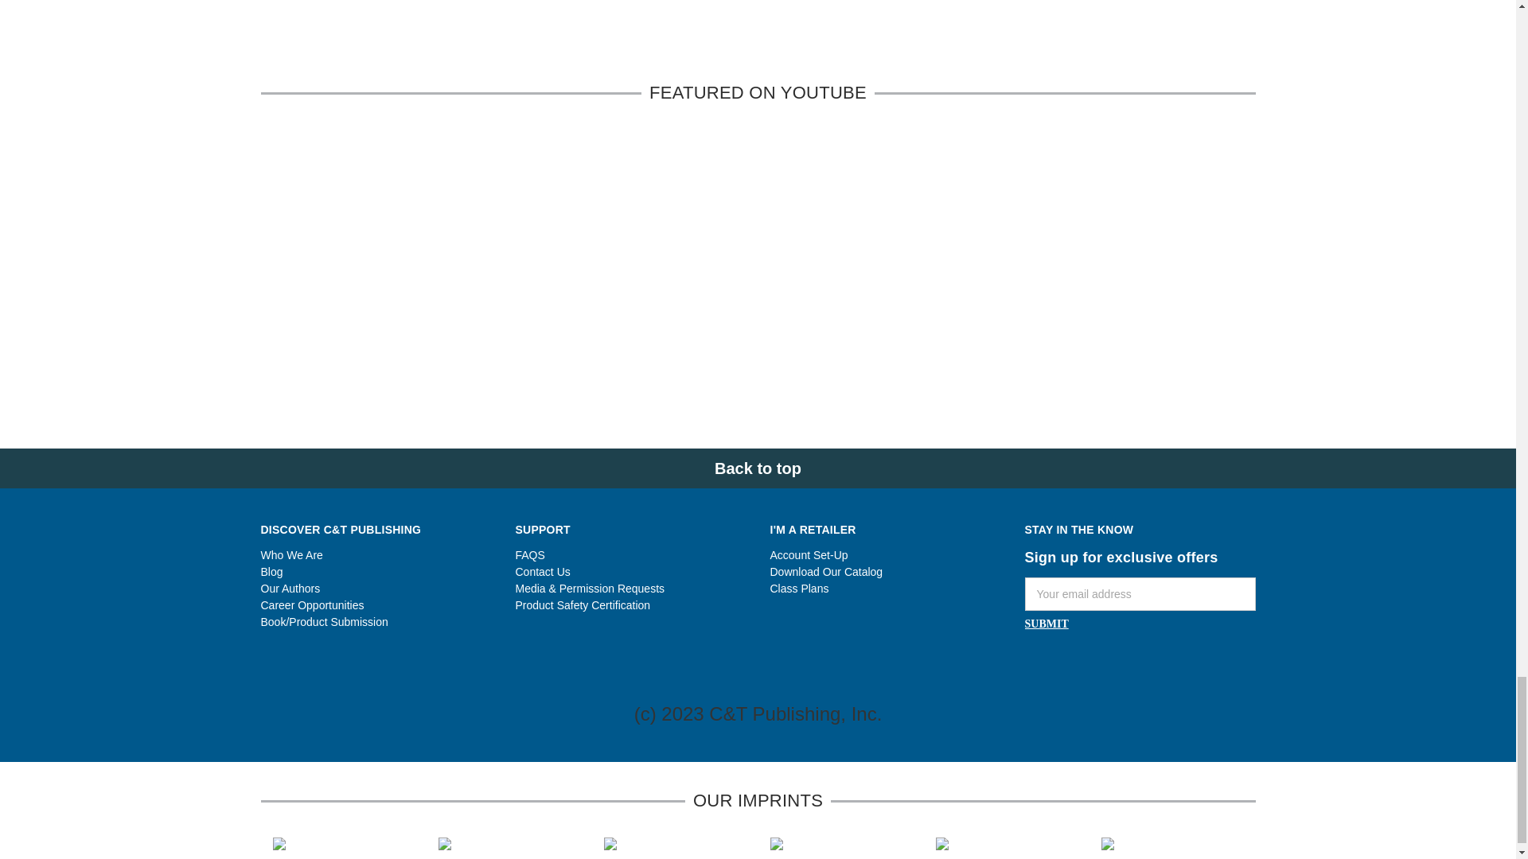  I want to click on Print, so click(756, 38).